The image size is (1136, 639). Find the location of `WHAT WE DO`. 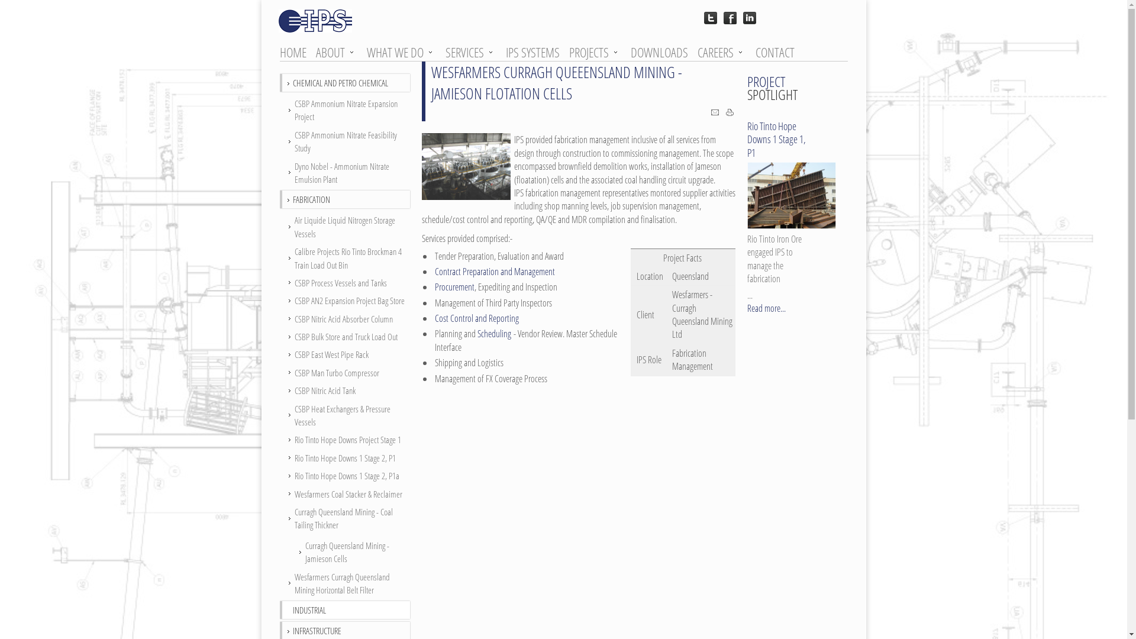

WHAT WE DO is located at coordinates (401, 52).